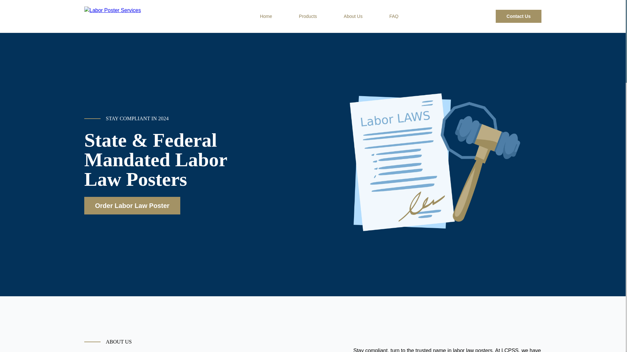 The width and height of the screenshot is (627, 352). What do you see at coordinates (519, 16) in the screenshot?
I see `Contact Us` at bounding box center [519, 16].